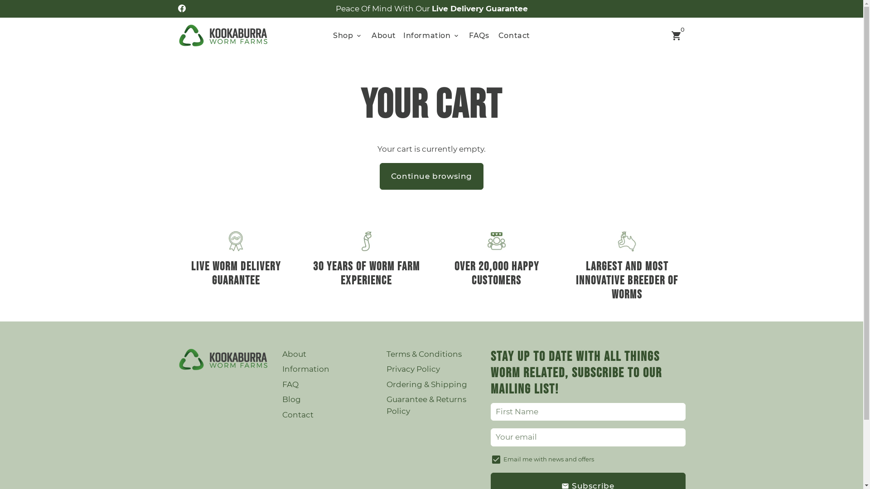 This screenshot has height=489, width=870. What do you see at coordinates (426, 385) in the screenshot?
I see `Ordering & Shipping` at bounding box center [426, 385].